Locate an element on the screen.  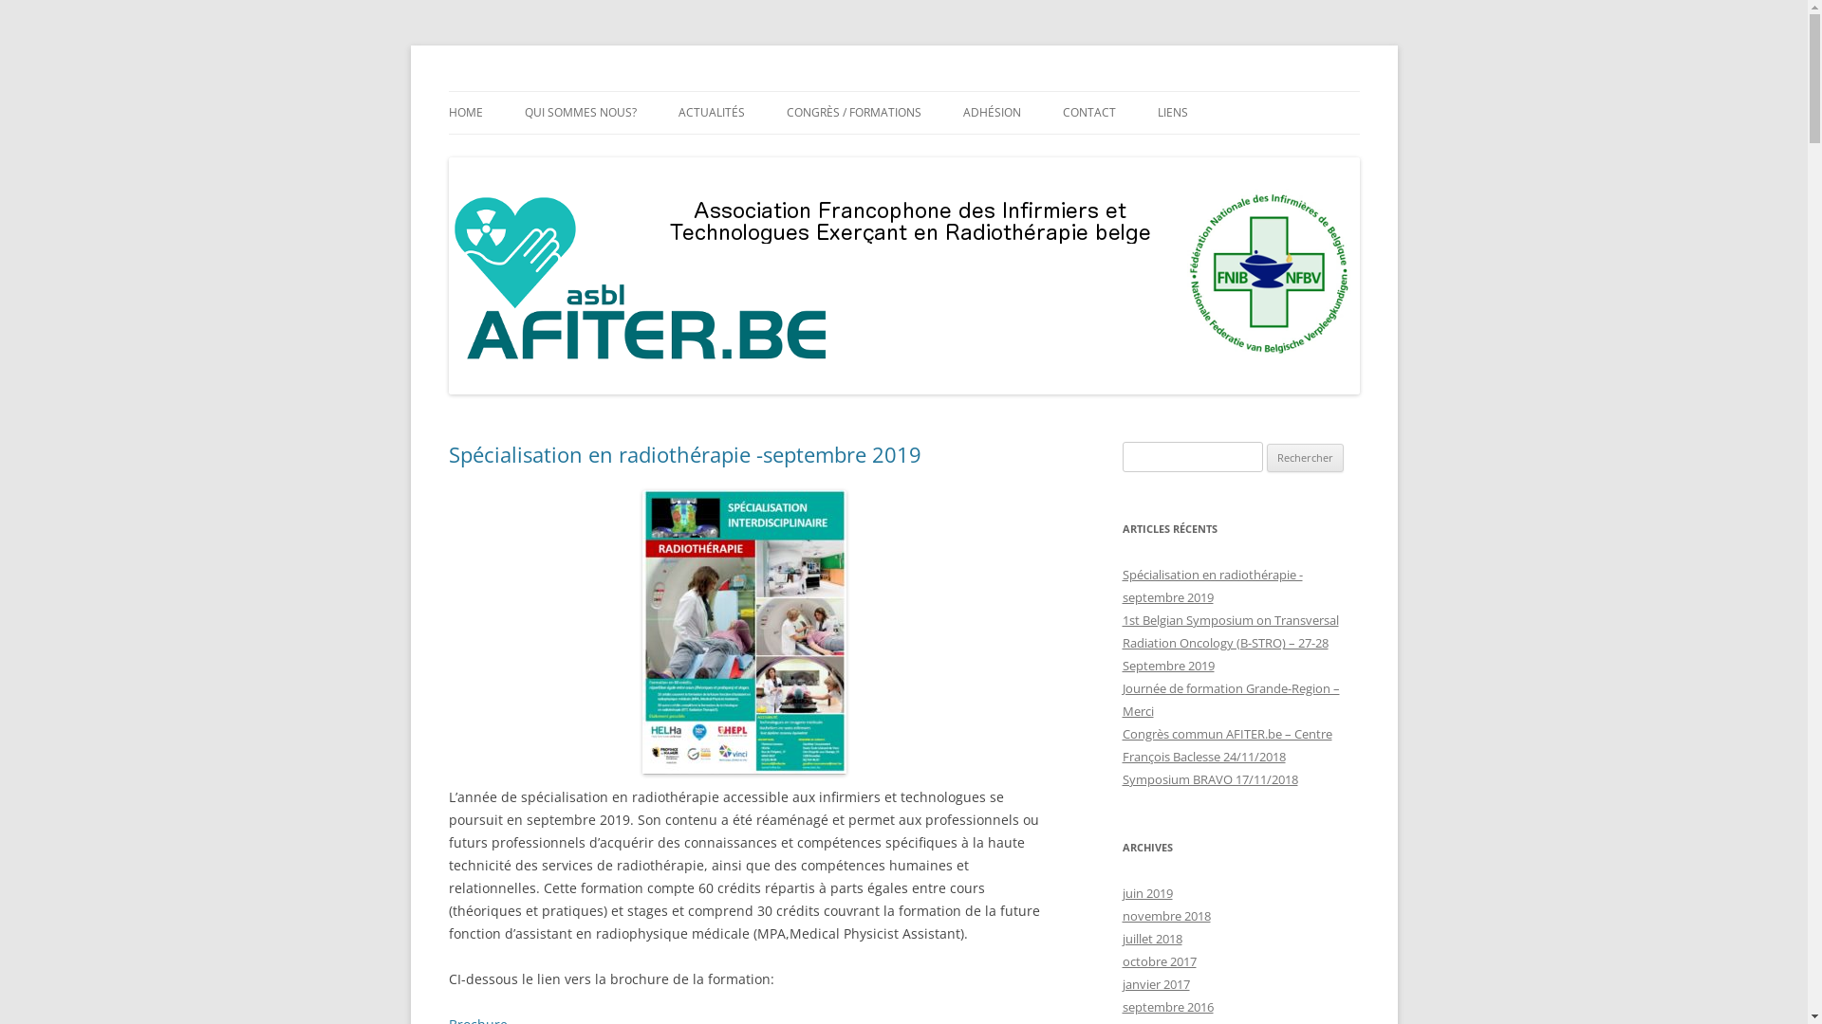
Rechercher is located at coordinates (1306, 458).